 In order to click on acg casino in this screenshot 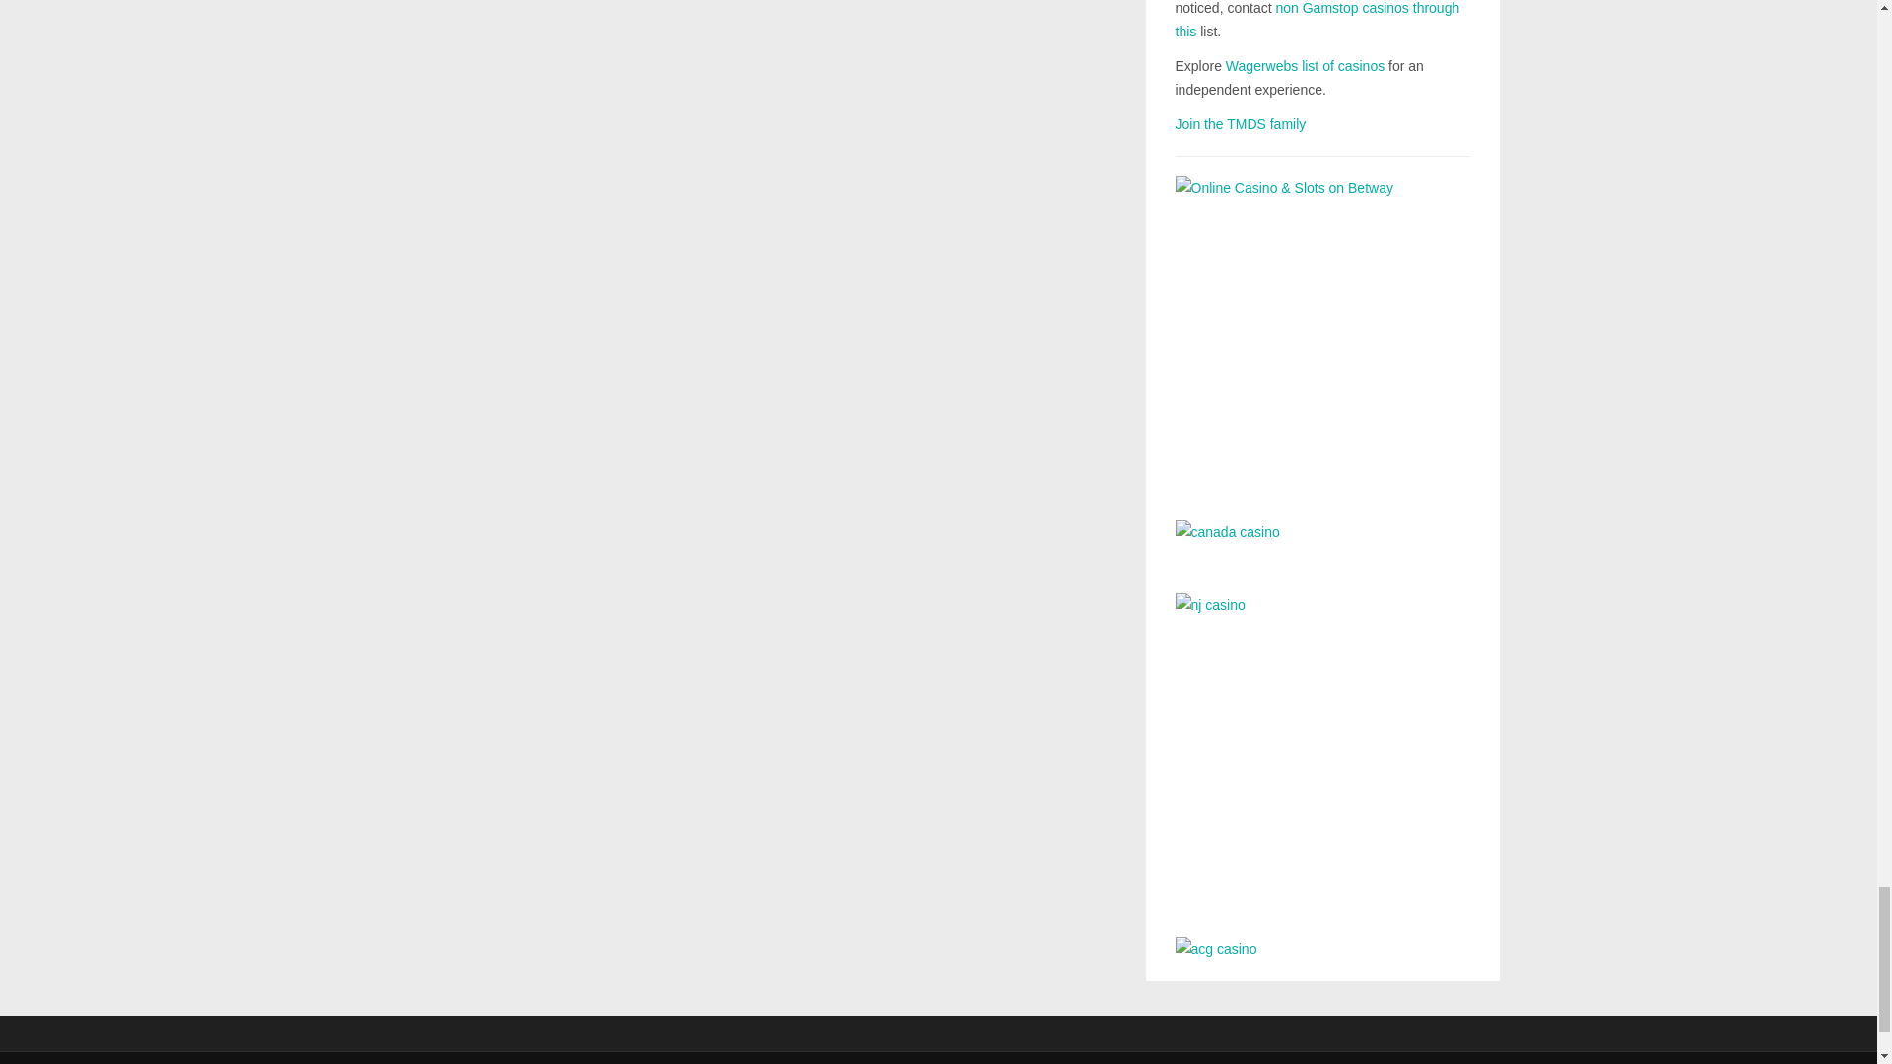, I will do `click(1322, 950)`.